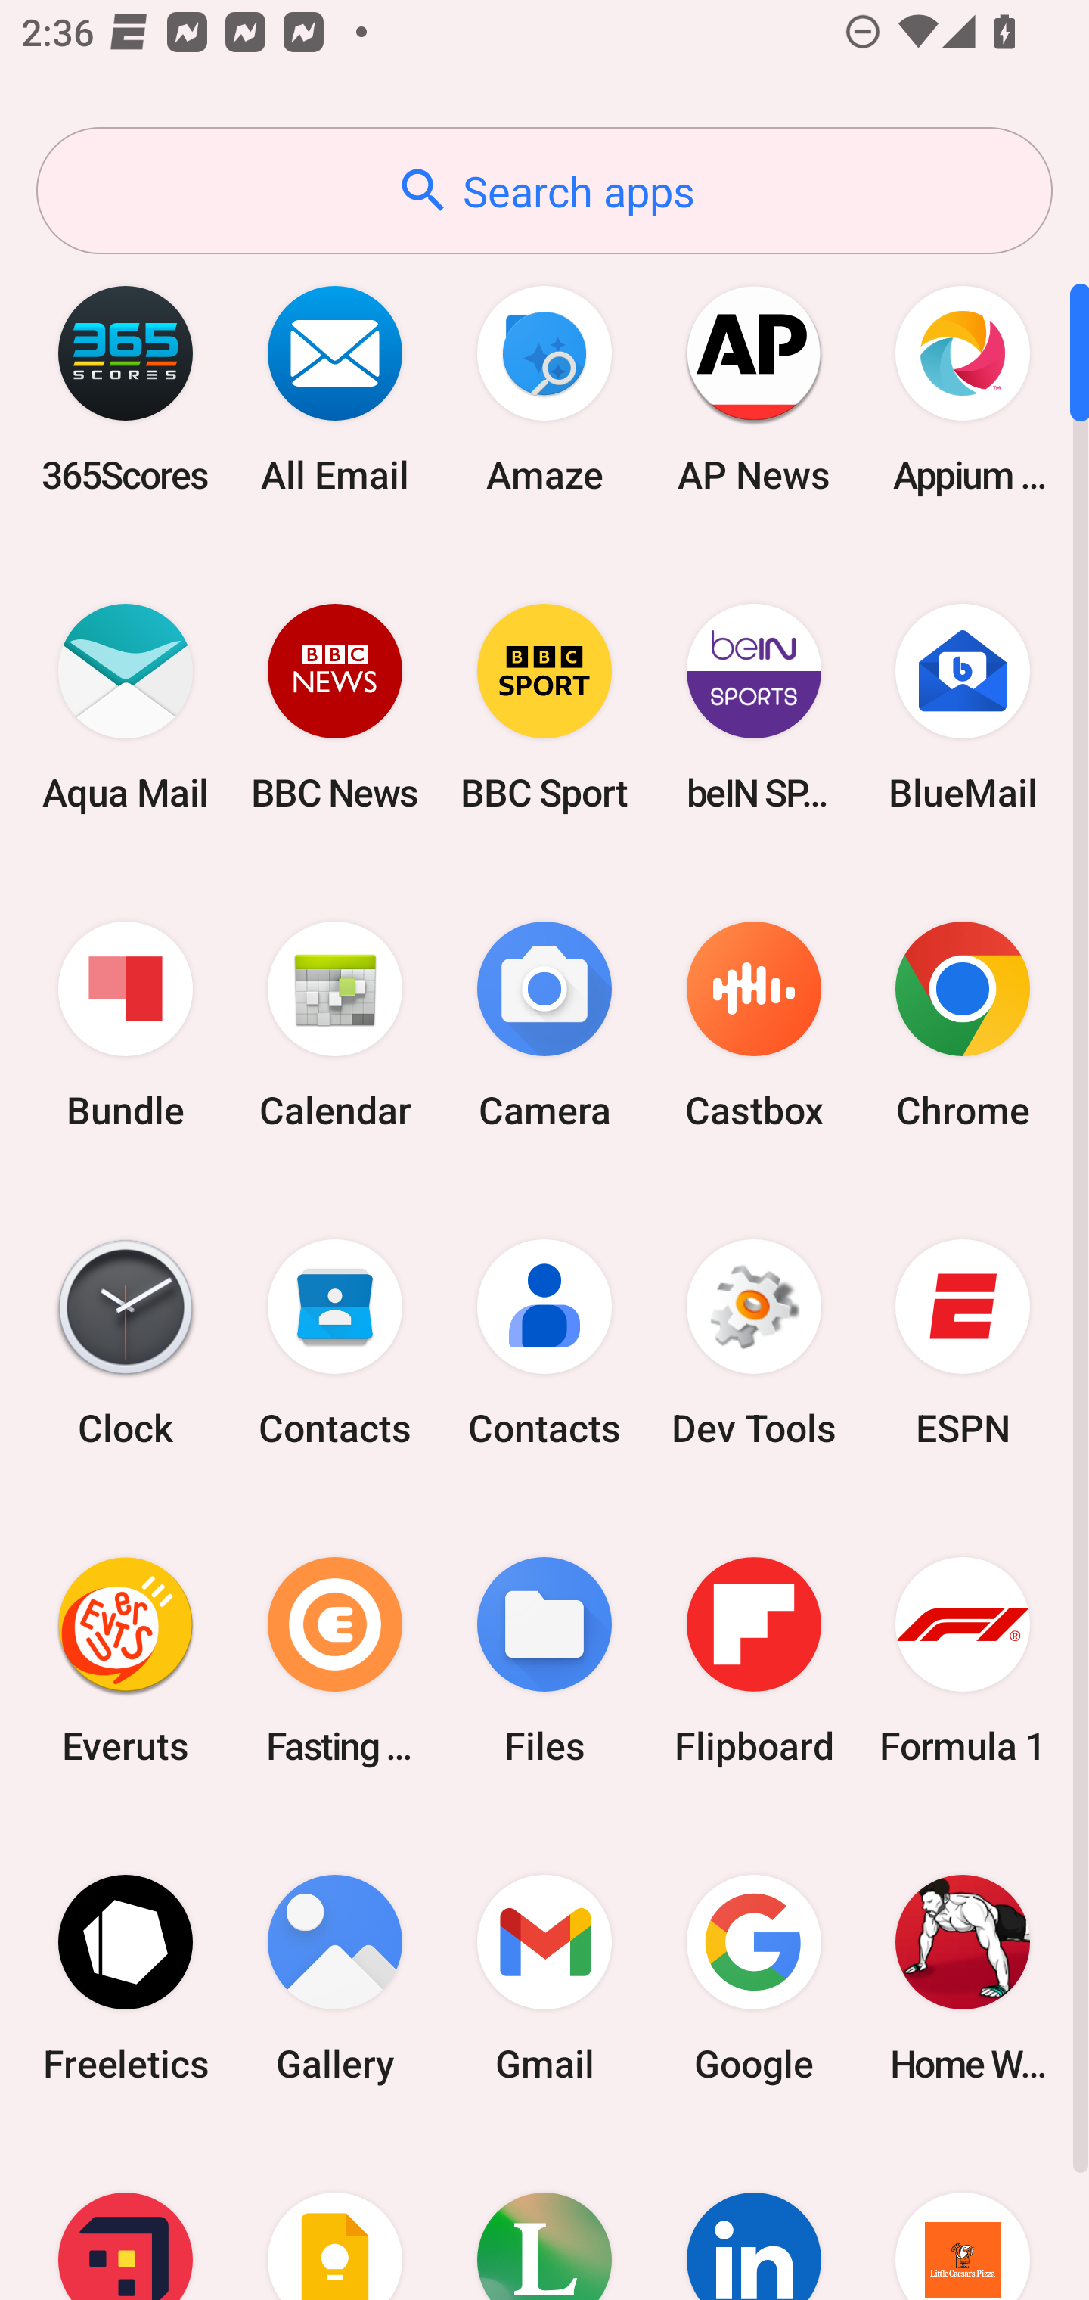 The height and width of the screenshot is (2300, 1089). What do you see at coordinates (753, 1343) in the screenshot?
I see `Dev Tools` at bounding box center [753, 1343].